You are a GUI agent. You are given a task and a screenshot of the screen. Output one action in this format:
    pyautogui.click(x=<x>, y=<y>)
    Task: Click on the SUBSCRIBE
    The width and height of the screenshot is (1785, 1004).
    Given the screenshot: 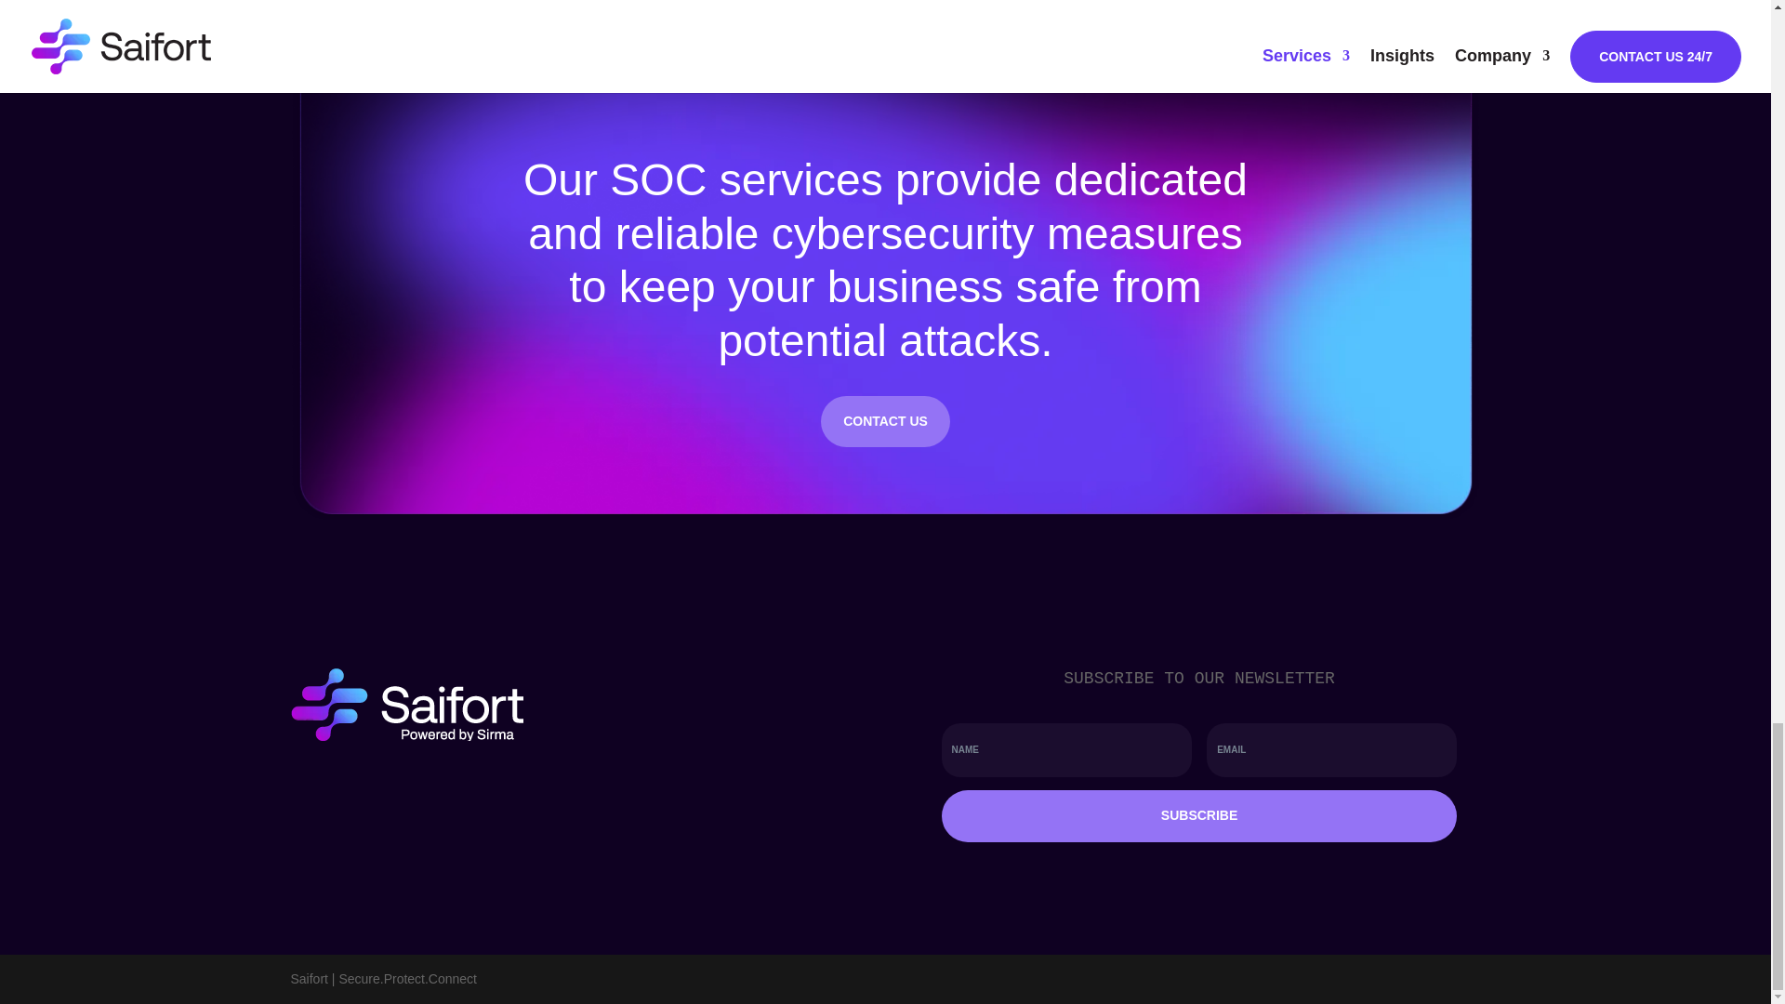 What is the action you would take?
    pyautogui.click(x=1199, y=816)
    